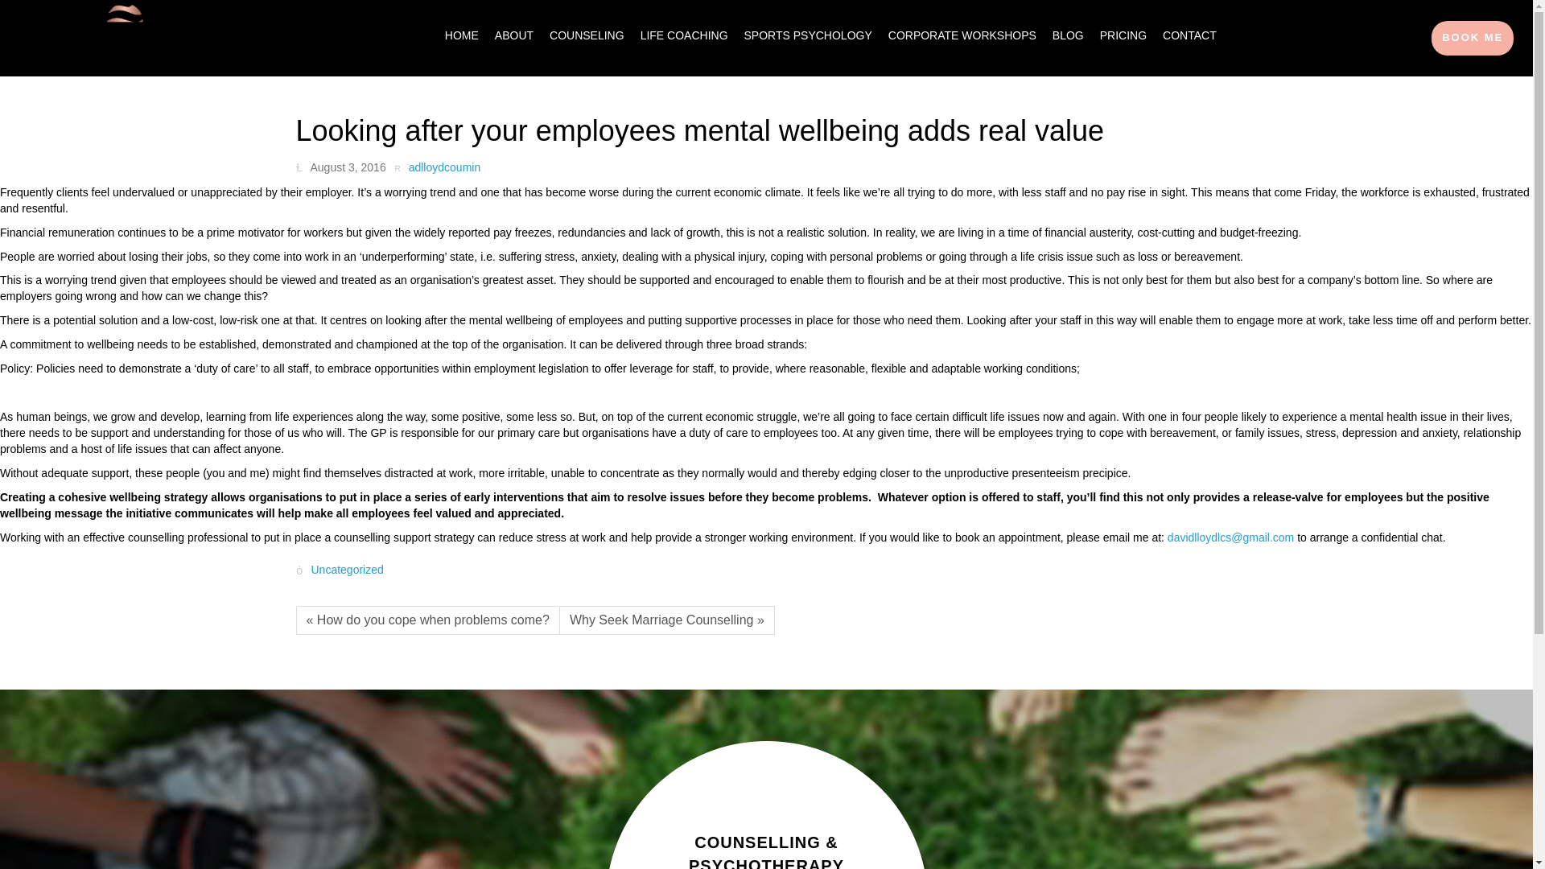  Describe the element at coordinates (1473, 38) in the screenshot. I see `BOOK ME` at that location.